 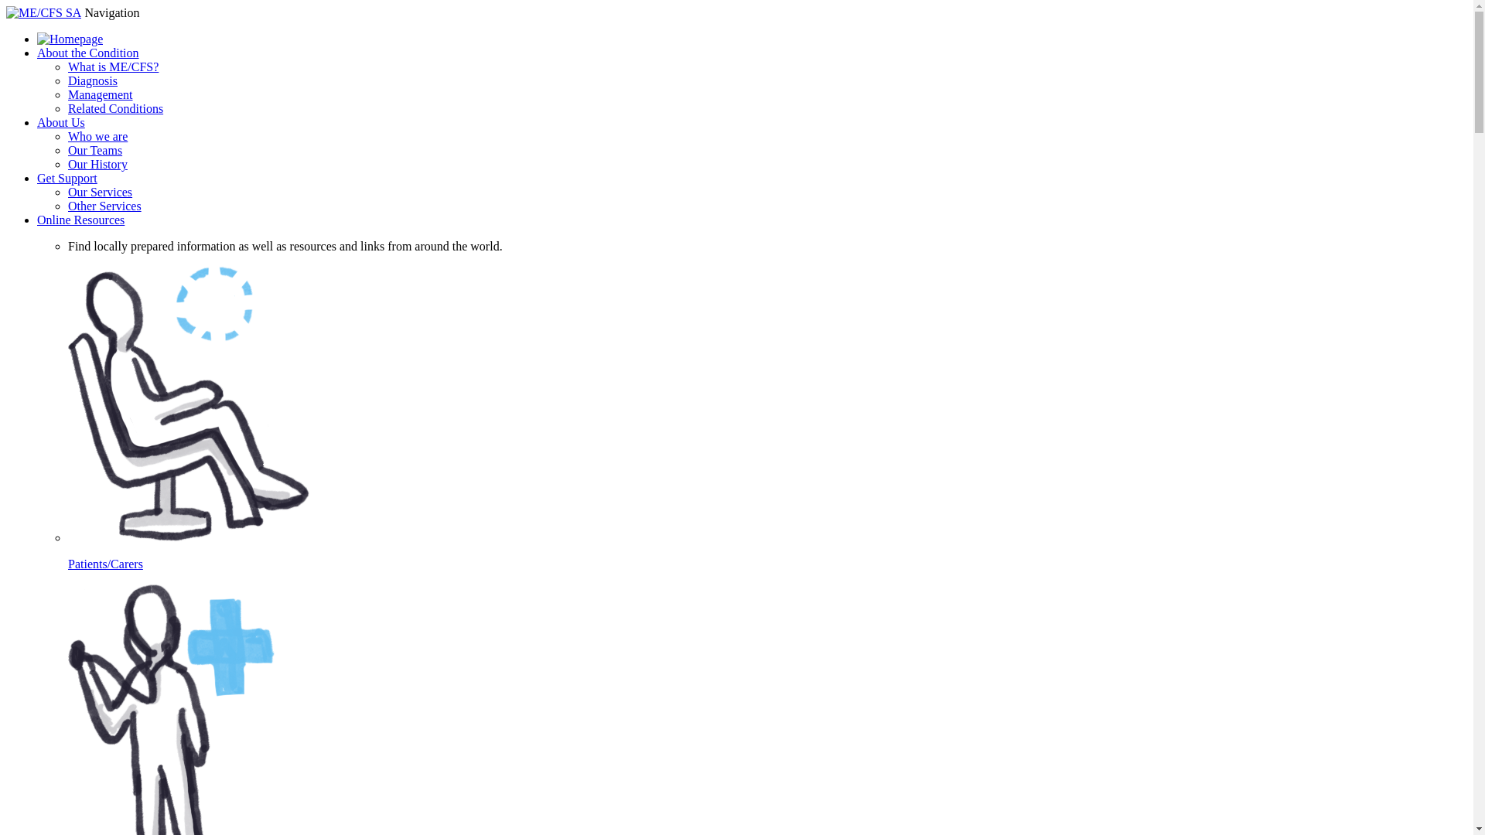 I want to click on Who we are, so click(x=97, y=136).